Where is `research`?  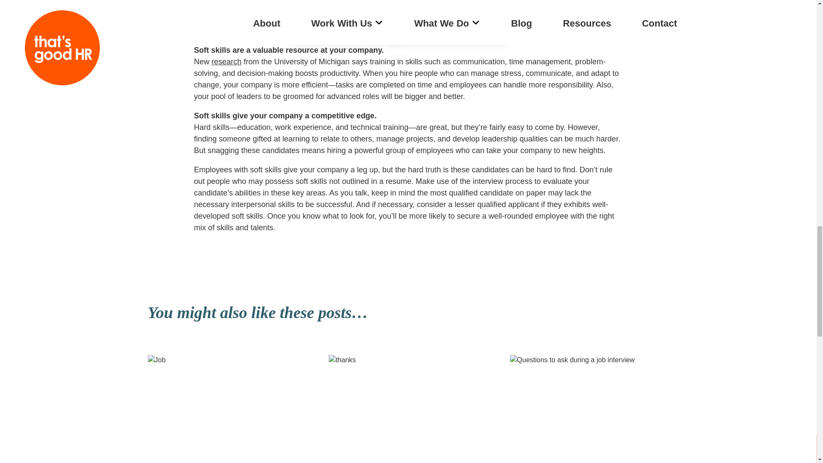
research is located at coordinates (226, 62).